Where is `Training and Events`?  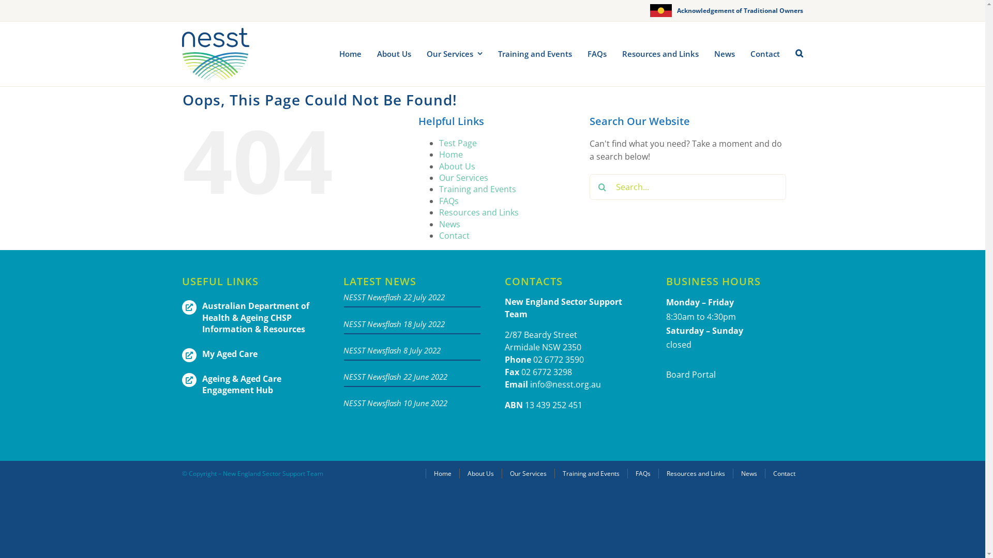
Training and Events is located at coordinates (535, 54).